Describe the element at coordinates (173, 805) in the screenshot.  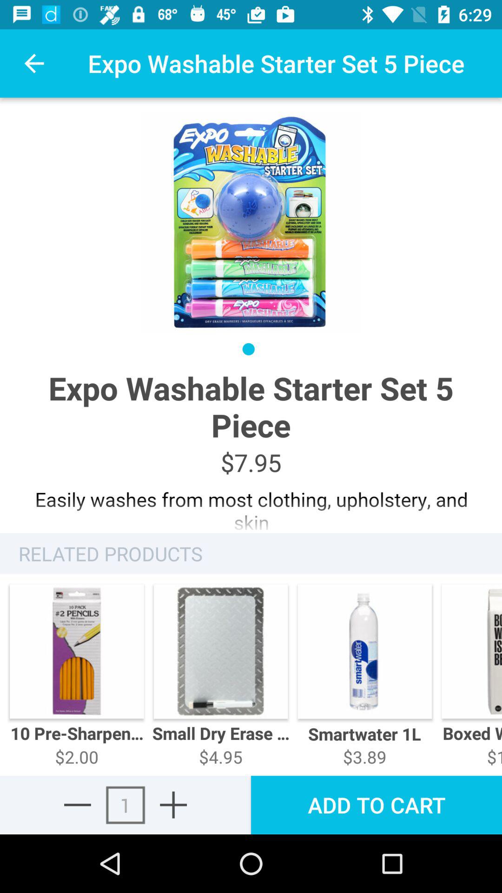
I see `cover art gopuff food drink delivery and add app` at that location.